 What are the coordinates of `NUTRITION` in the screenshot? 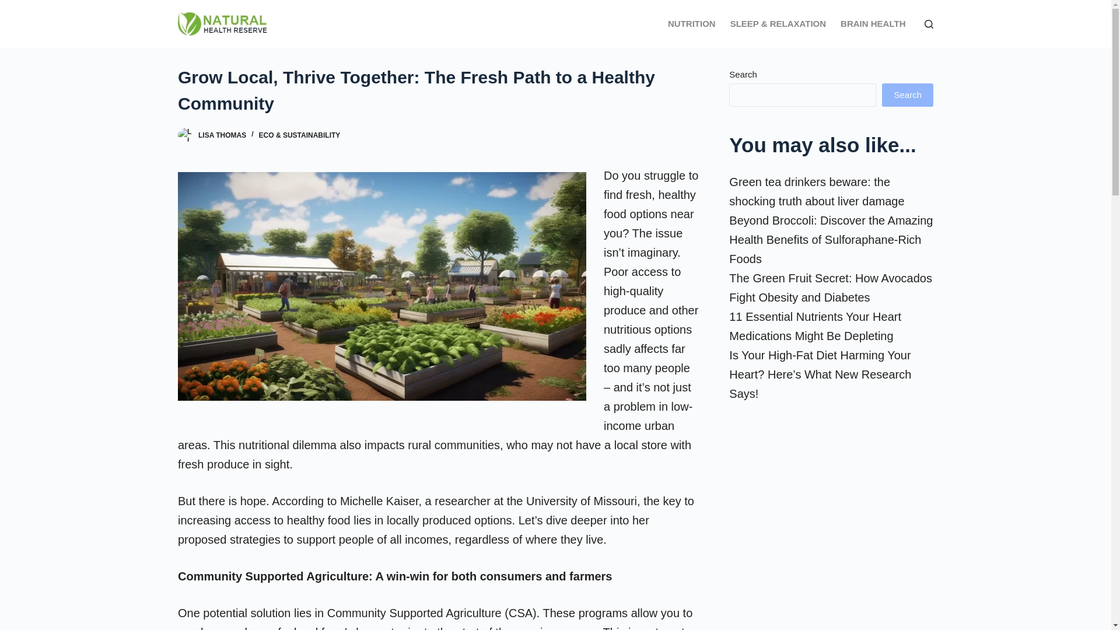 It's located at (691, 24).